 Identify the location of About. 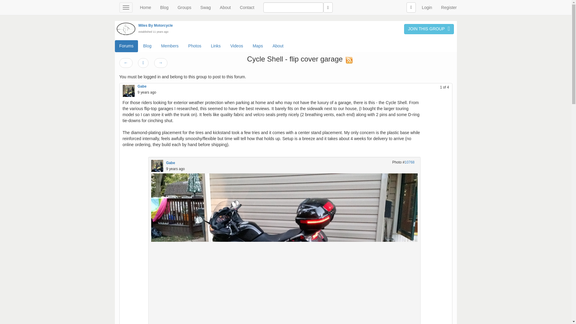
(278, 46).